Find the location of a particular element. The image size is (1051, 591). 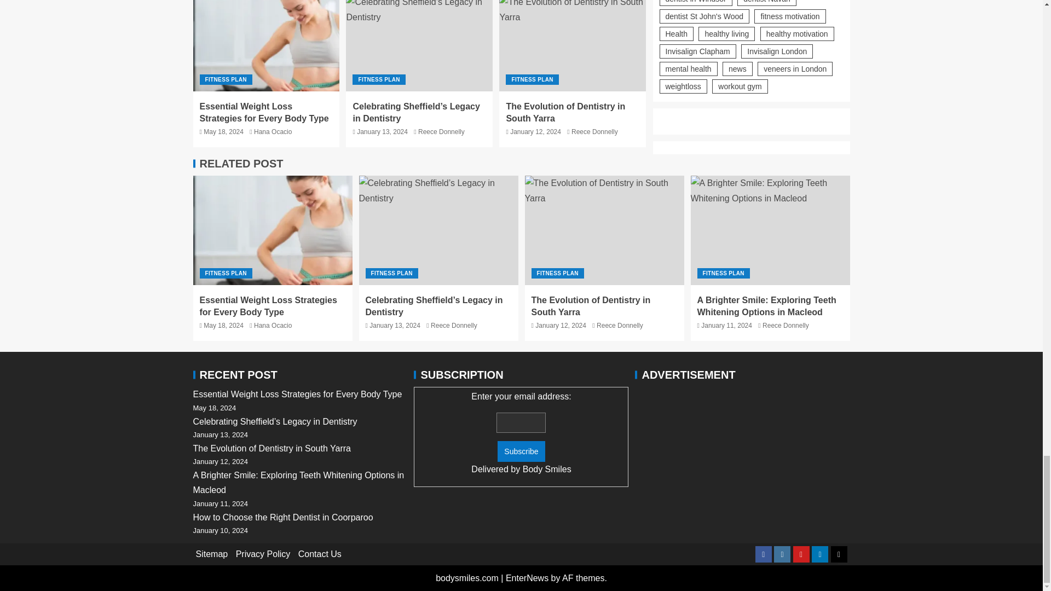

The Evolution of Dentistry in South Yarra is located at coordinates (573, 46).